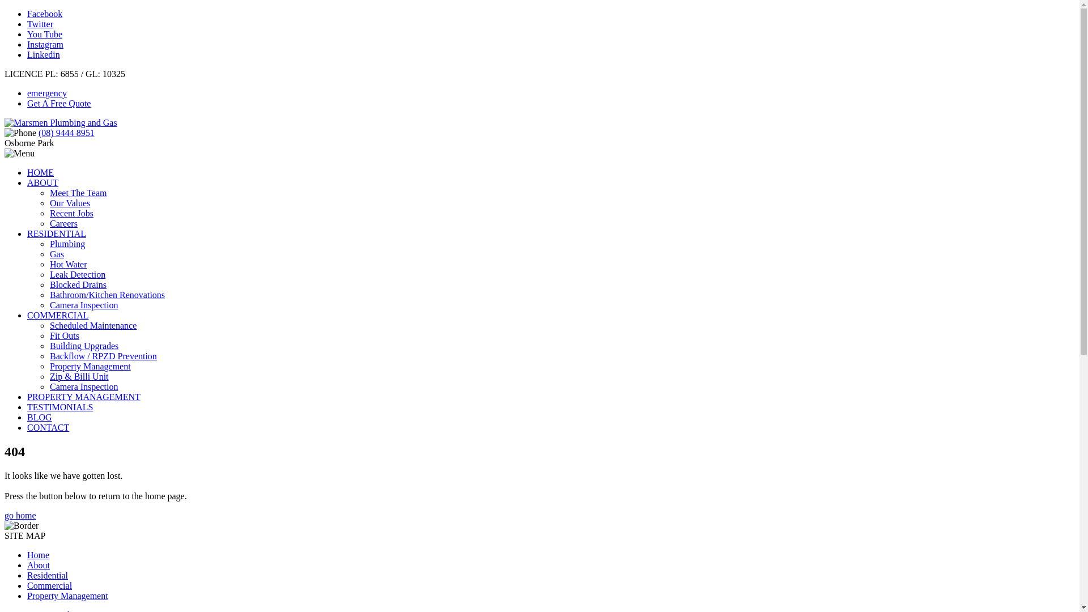 Image resolution: width=1088 pixels, height=612 pixels. Describe the element at coordinates (43, 182) in the screenshot. I see `ABOUT` at that location.